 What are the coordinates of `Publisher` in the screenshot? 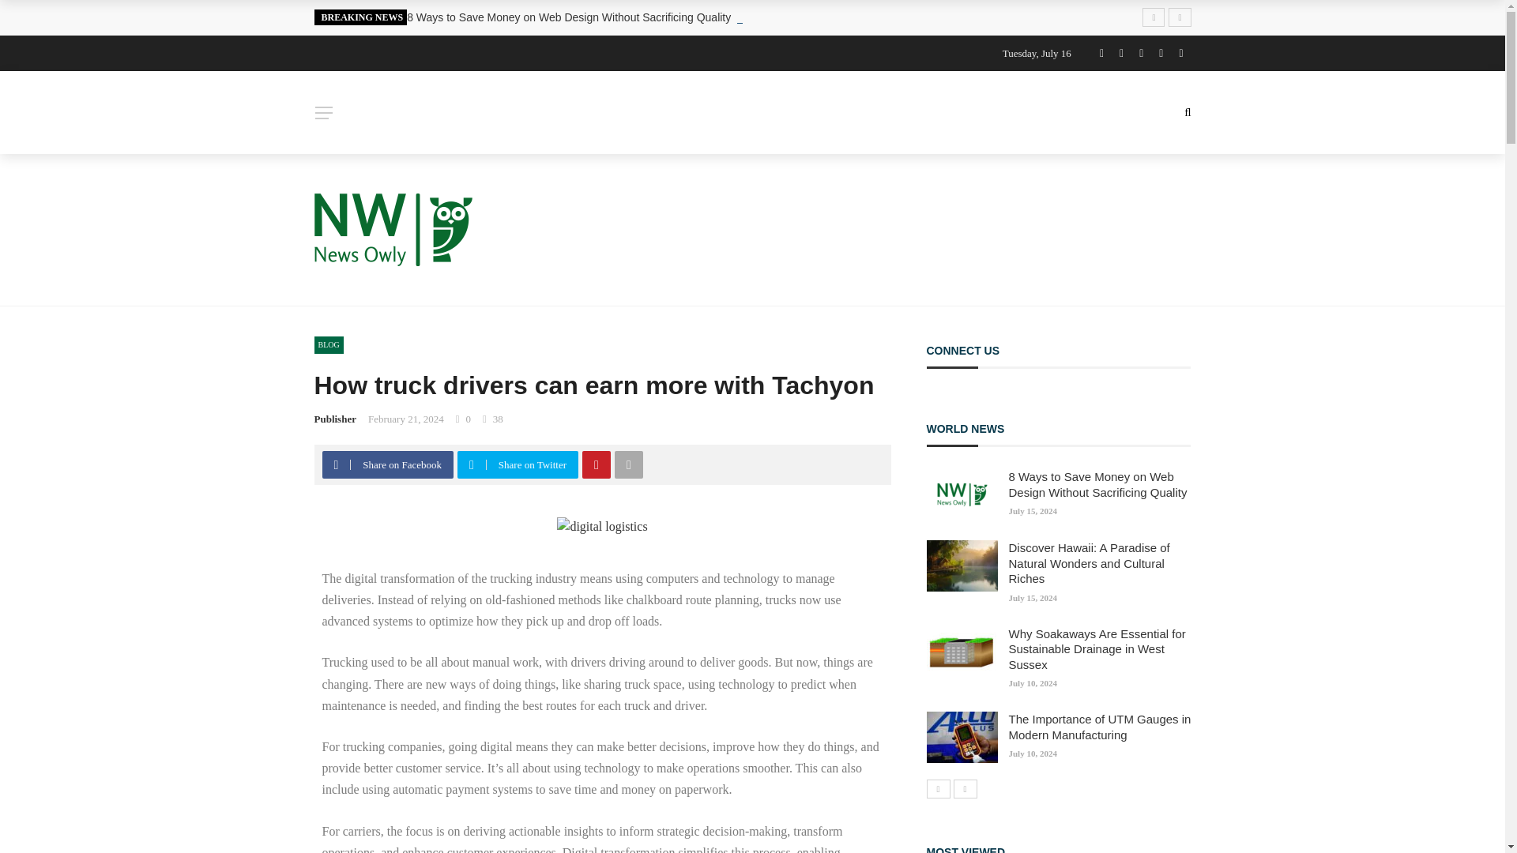 It's located at (335, 419).